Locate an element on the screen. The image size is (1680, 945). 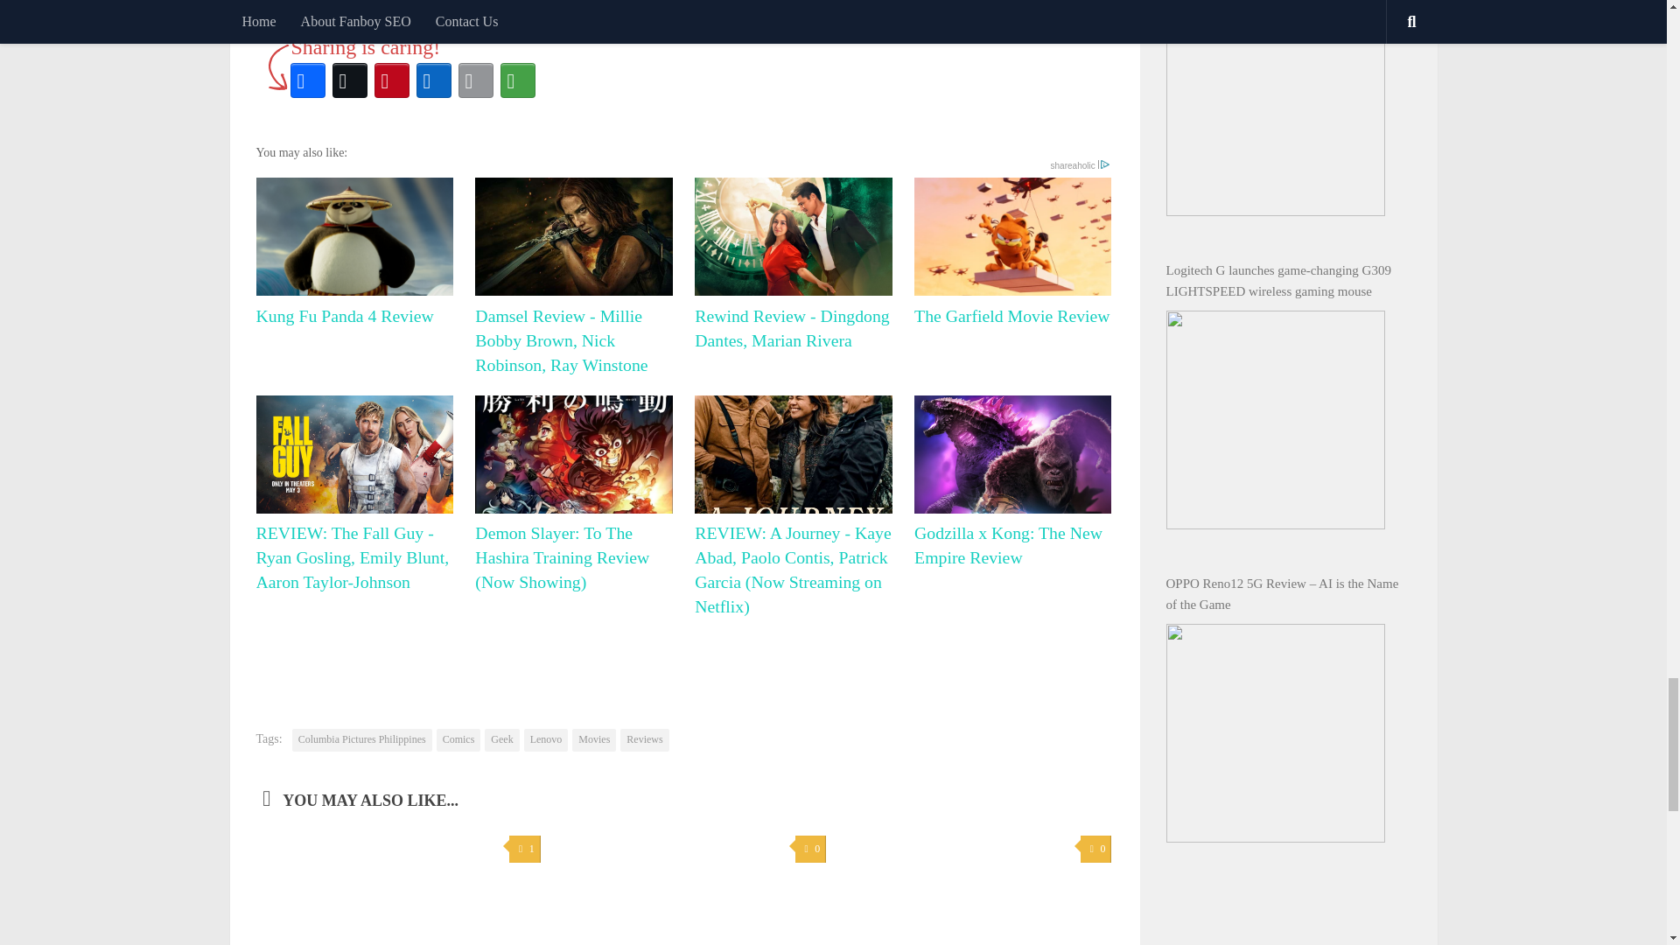
LinkedIn is located at coordinates (434, 80).